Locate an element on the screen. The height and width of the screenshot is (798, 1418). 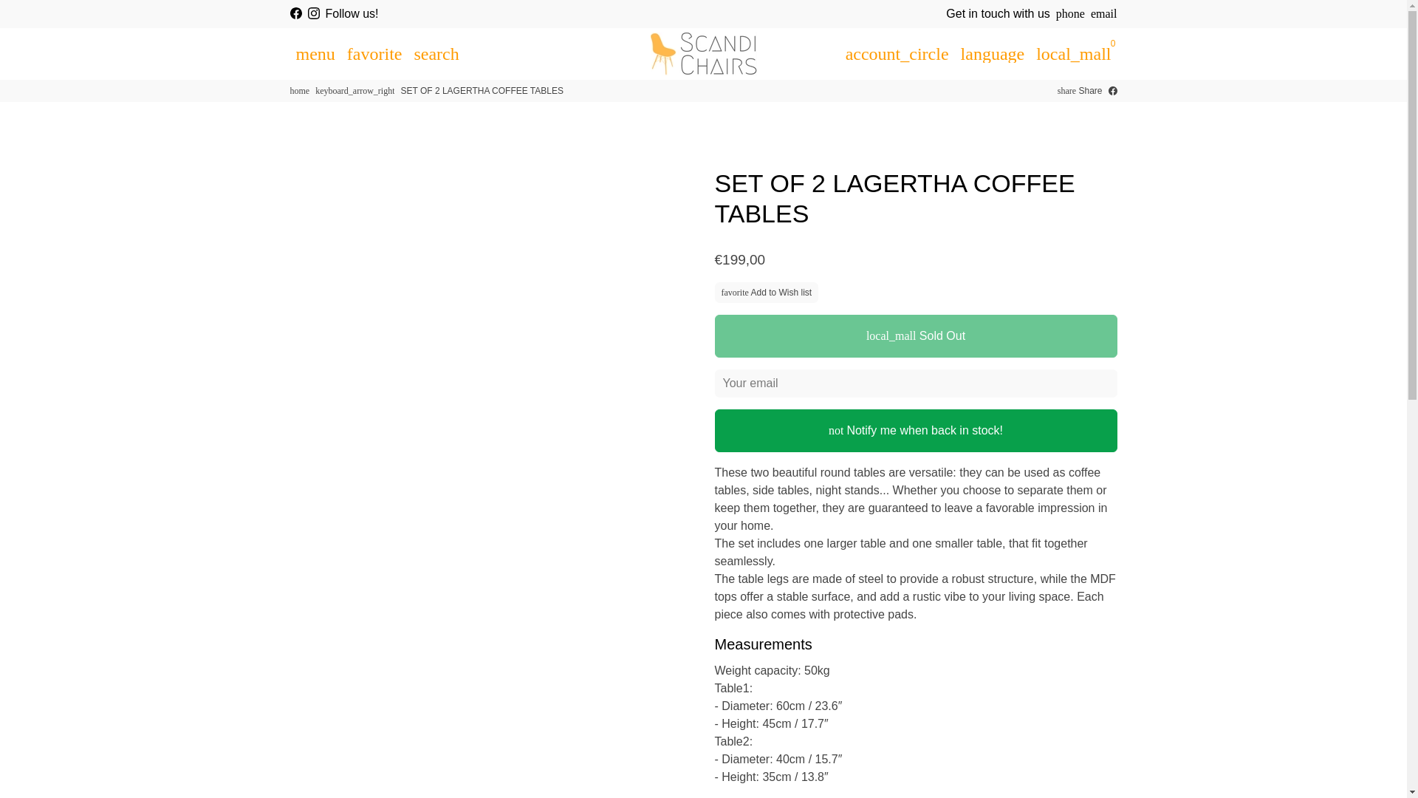
ScandiChairs on Facebook is located at coordinates (295, 13).